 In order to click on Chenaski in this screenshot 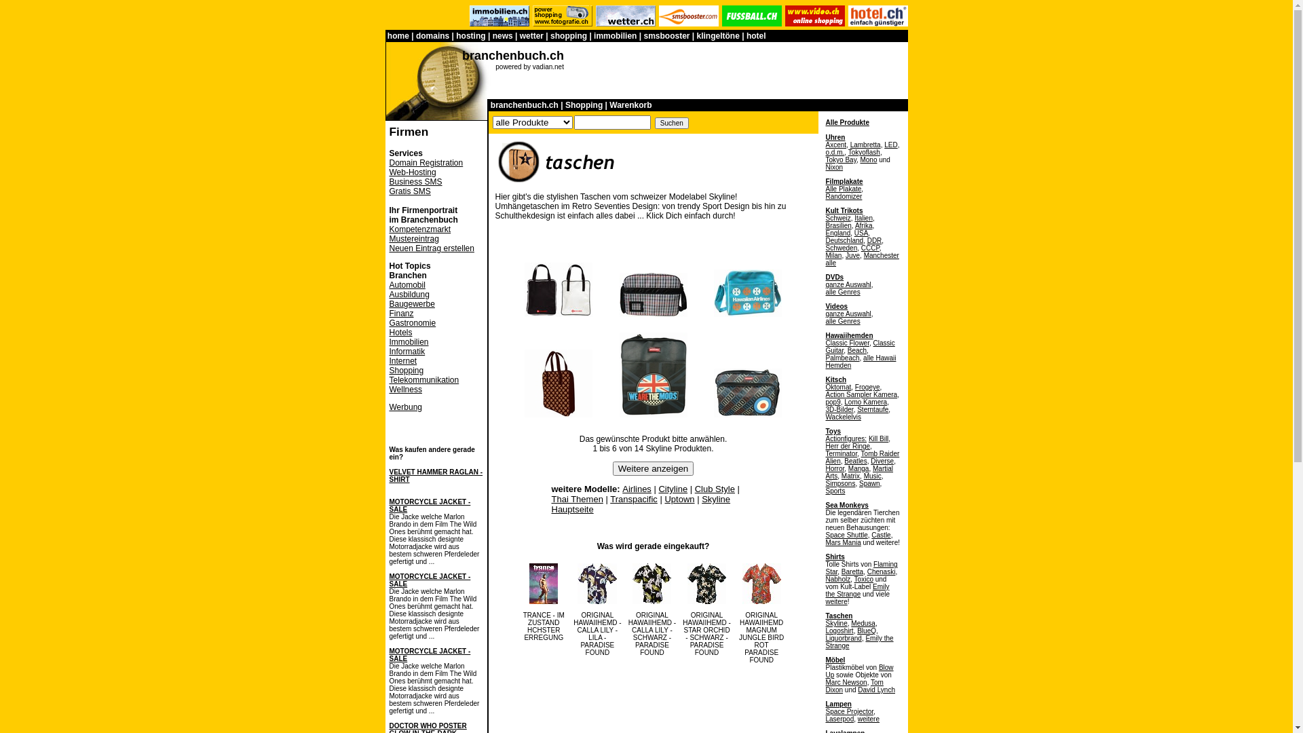, I will do `click(882, 571)`.